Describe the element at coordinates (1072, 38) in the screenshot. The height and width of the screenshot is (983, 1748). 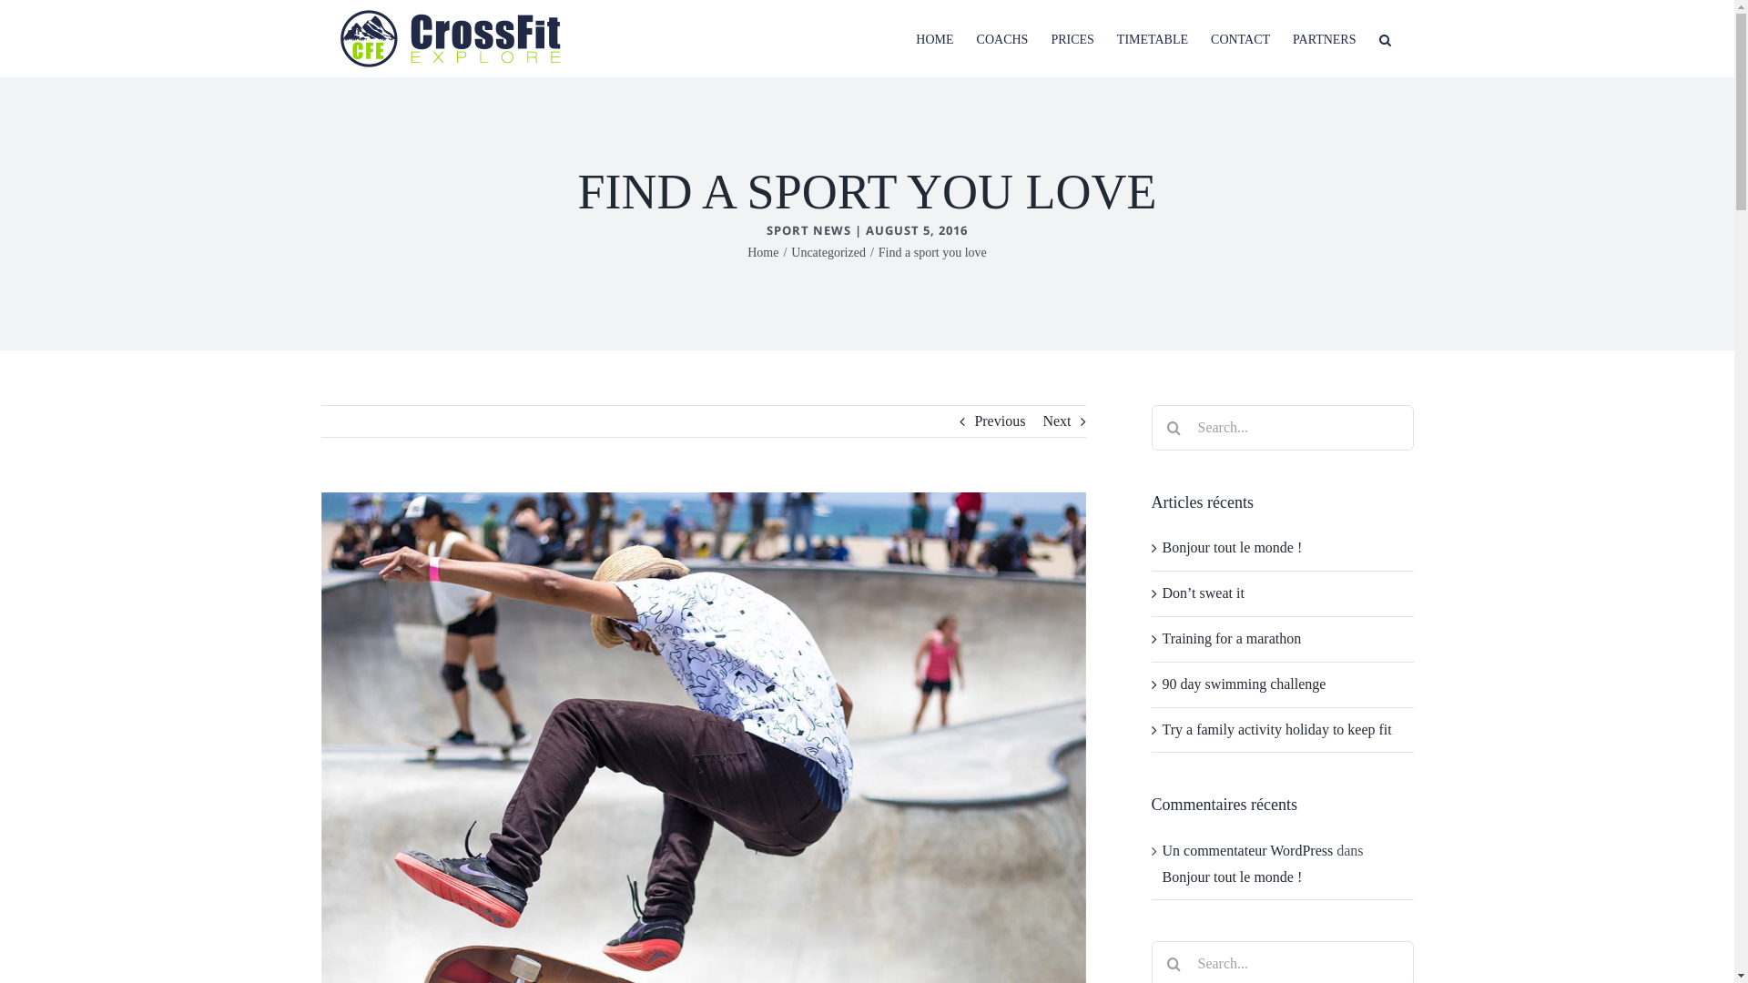
I see `PRICES` at that location.